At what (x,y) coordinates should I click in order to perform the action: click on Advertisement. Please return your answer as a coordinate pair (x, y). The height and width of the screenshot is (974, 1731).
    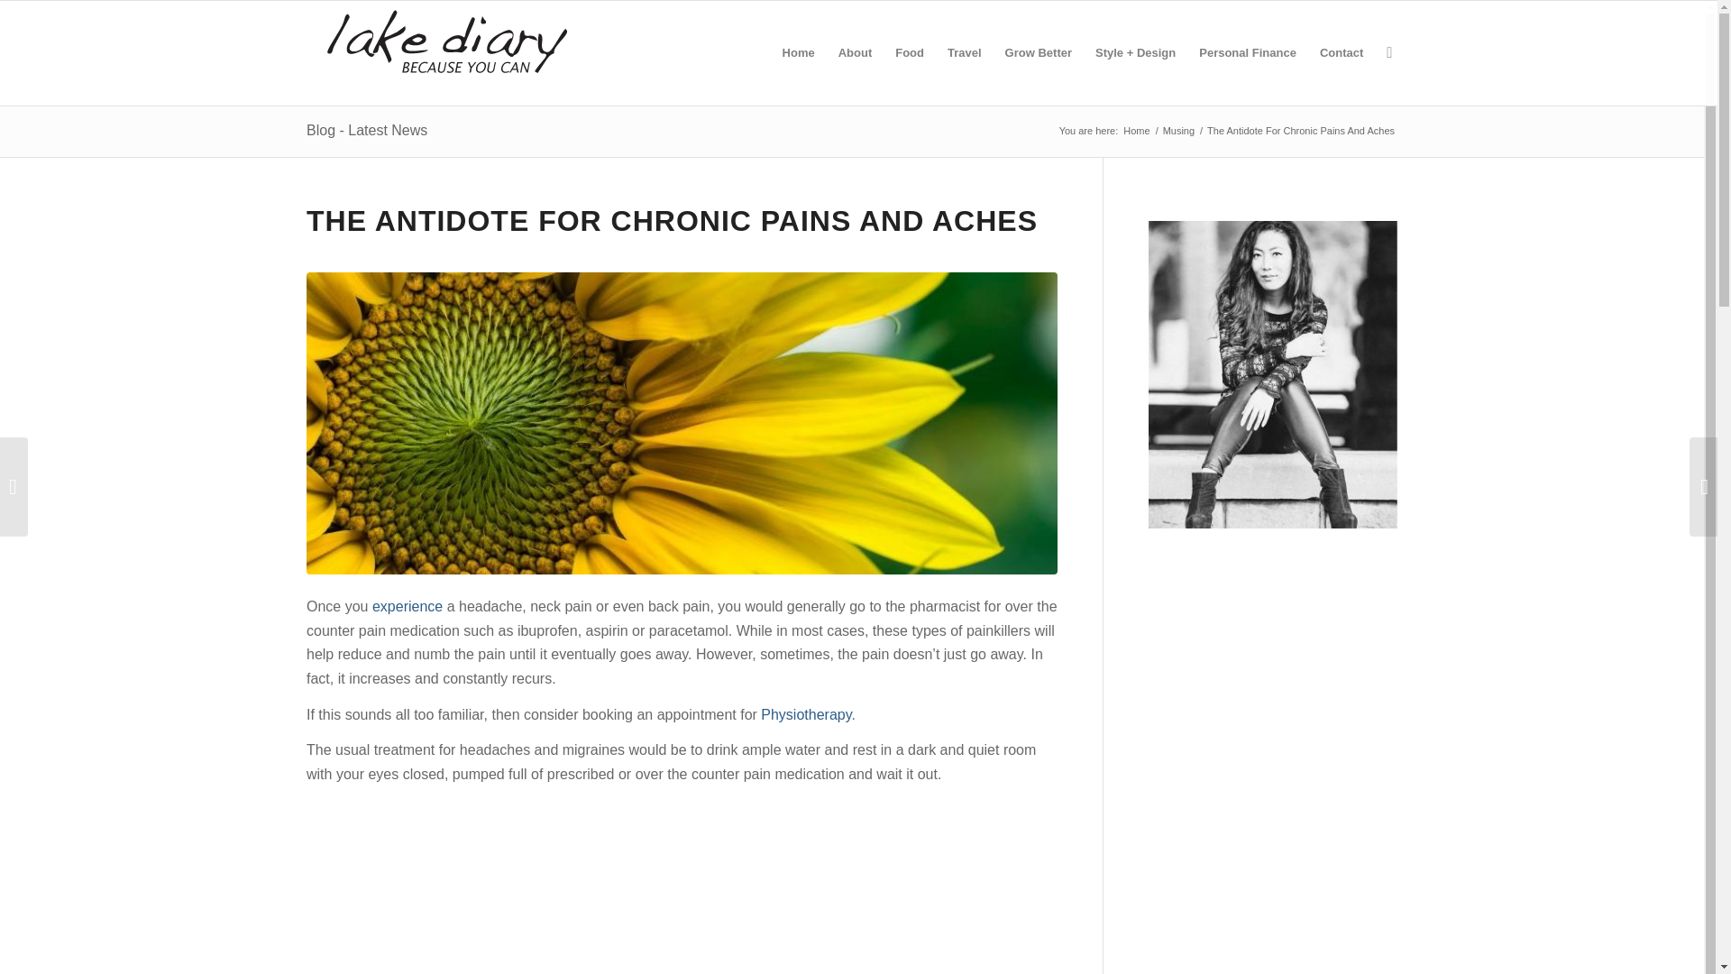
    Looking at the image, I should click on (682, 886).